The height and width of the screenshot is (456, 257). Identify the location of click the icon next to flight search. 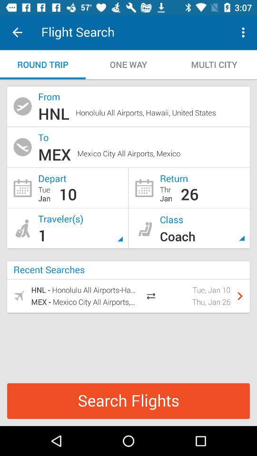
(17, 32).